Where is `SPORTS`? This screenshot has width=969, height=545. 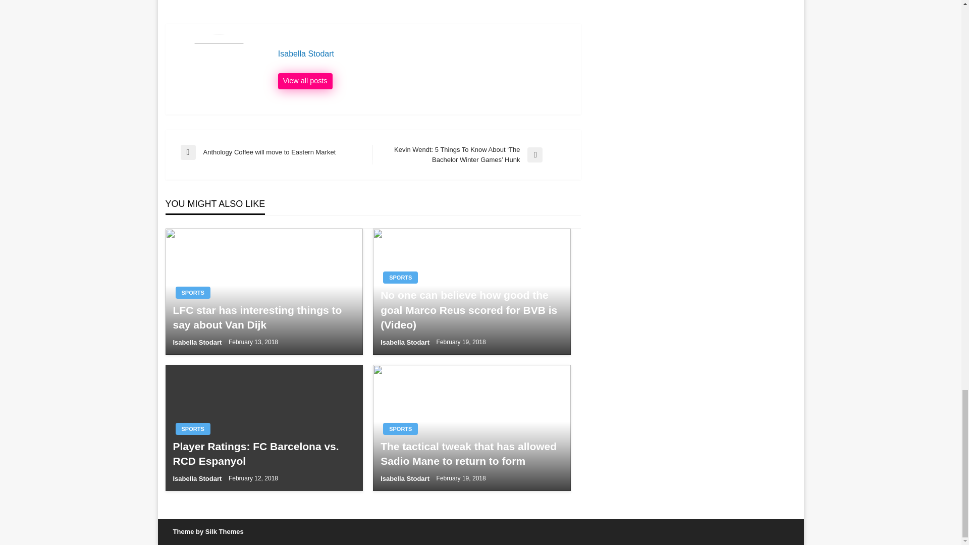 SPORTS is located at coordinates (263, 317).